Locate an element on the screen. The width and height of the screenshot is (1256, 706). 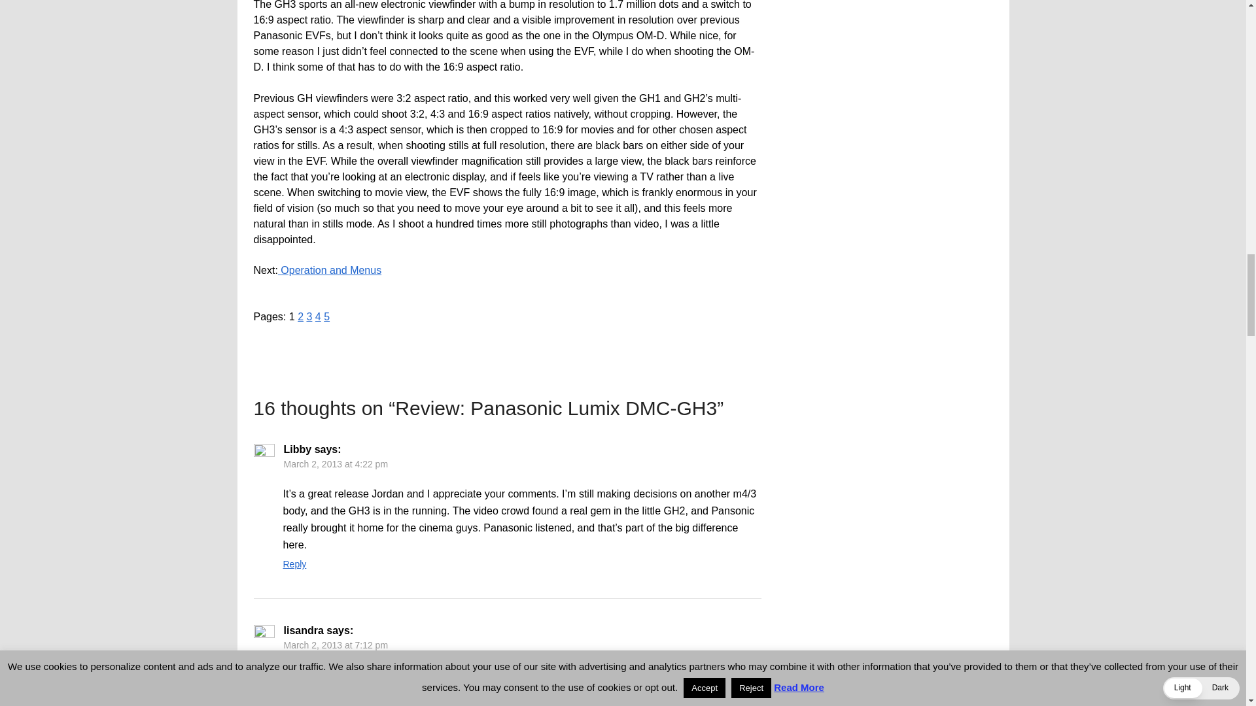
March 2, 2013 at 4:22 pm is located at coordinates (336, 464).